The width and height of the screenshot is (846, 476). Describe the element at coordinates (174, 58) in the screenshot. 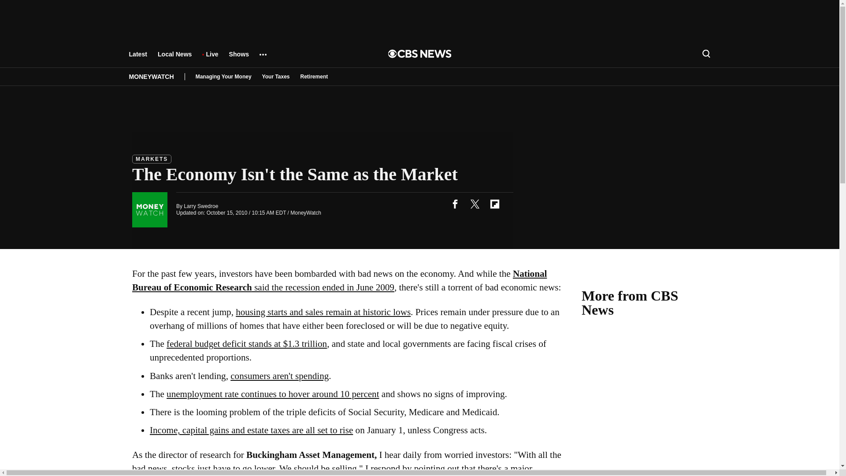

I see `Local News` at that location.